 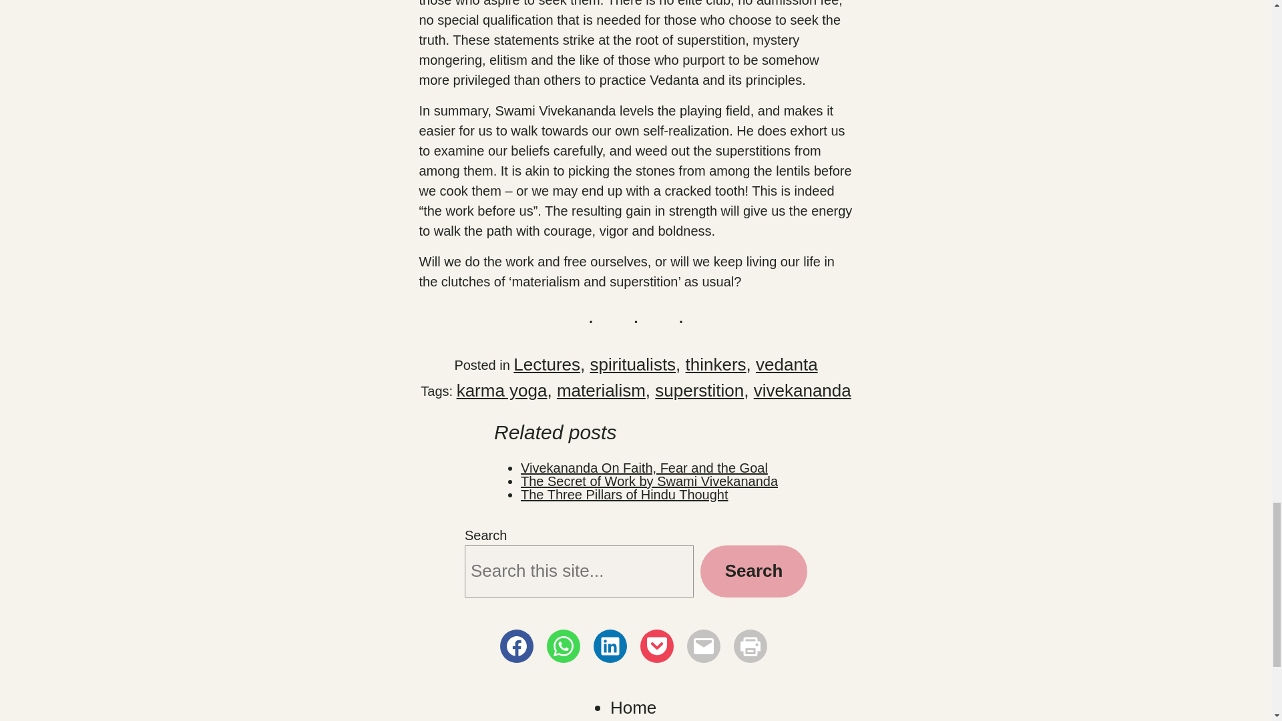 I want to click on The Three Pillars of Hindu Thought, so click(x=624, y=494).